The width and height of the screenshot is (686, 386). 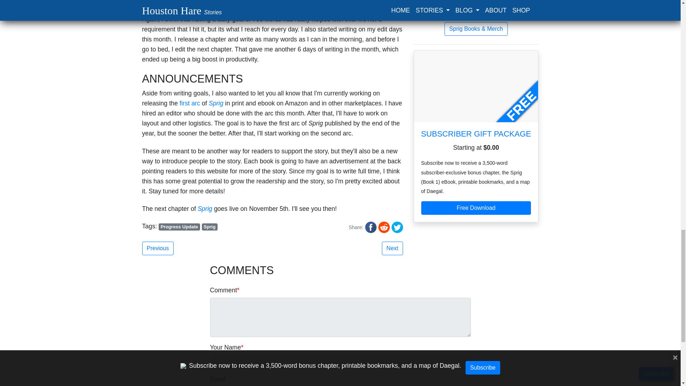 What do you see at coordinates (204, 209) in the screenshot?
I see `Sprig` at bounding box center [204, 209].